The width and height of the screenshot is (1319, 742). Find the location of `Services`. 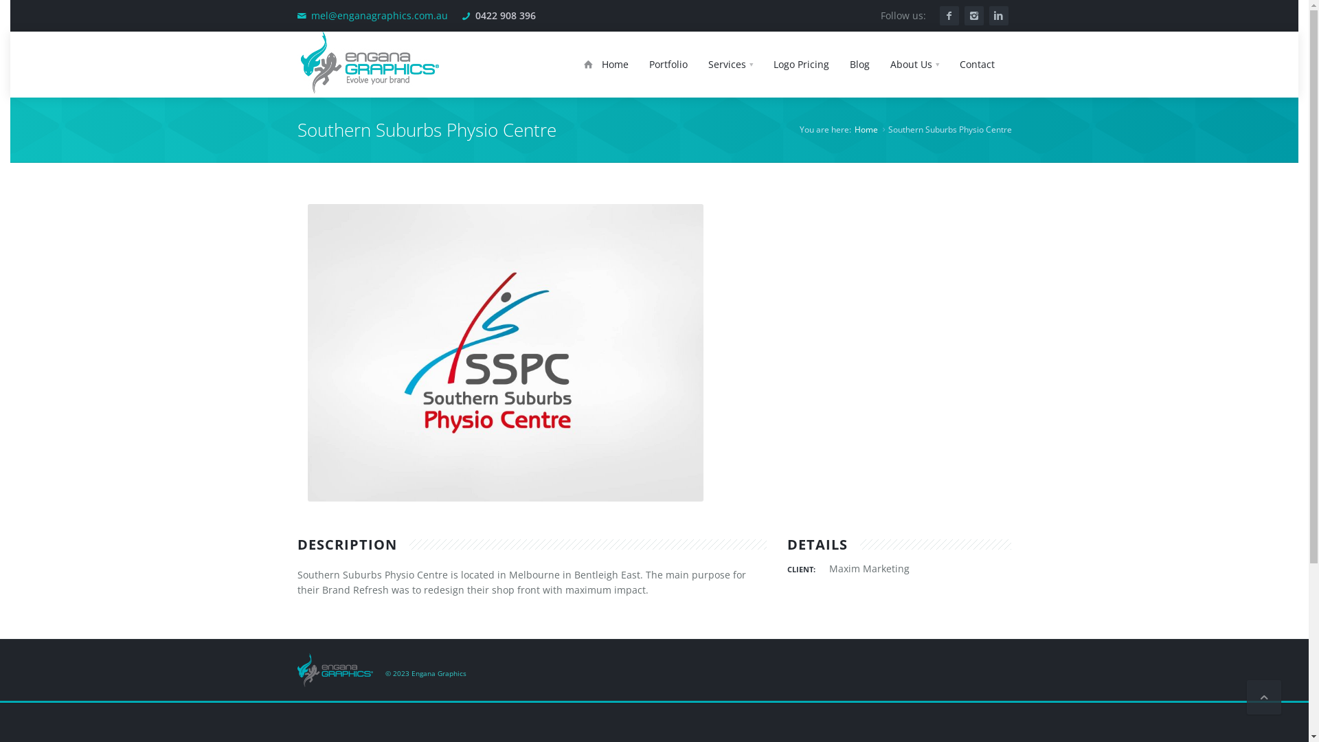

Services is located at coordinates (731, 65).